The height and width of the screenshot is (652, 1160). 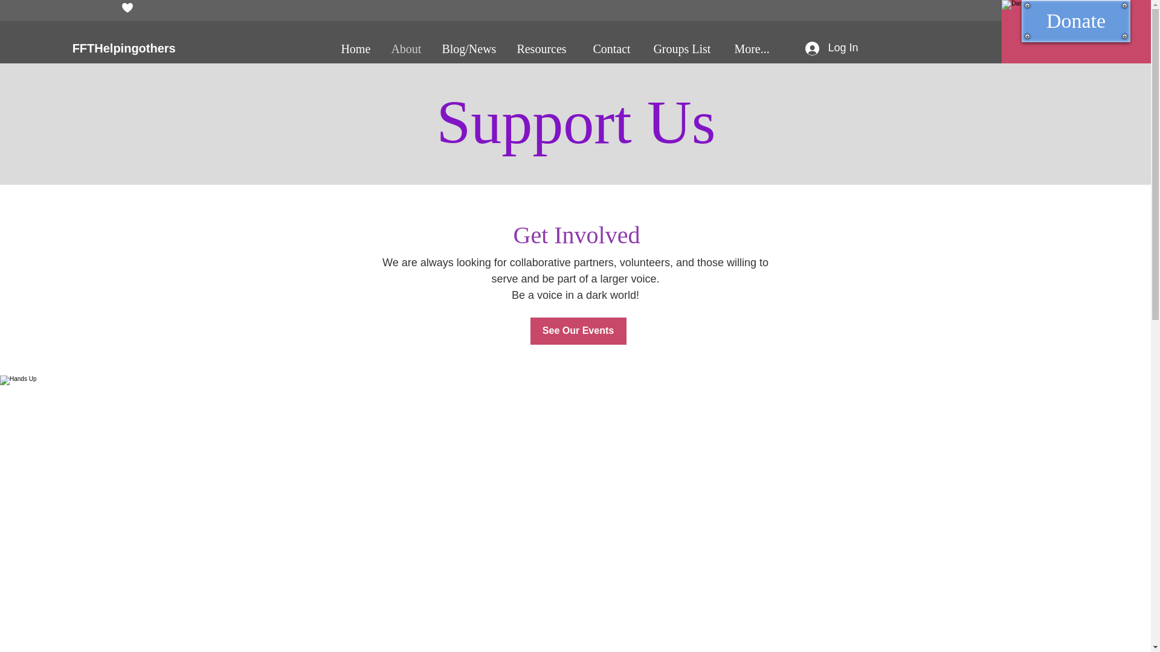 I want to click on Home, so click(x=356, y=48).